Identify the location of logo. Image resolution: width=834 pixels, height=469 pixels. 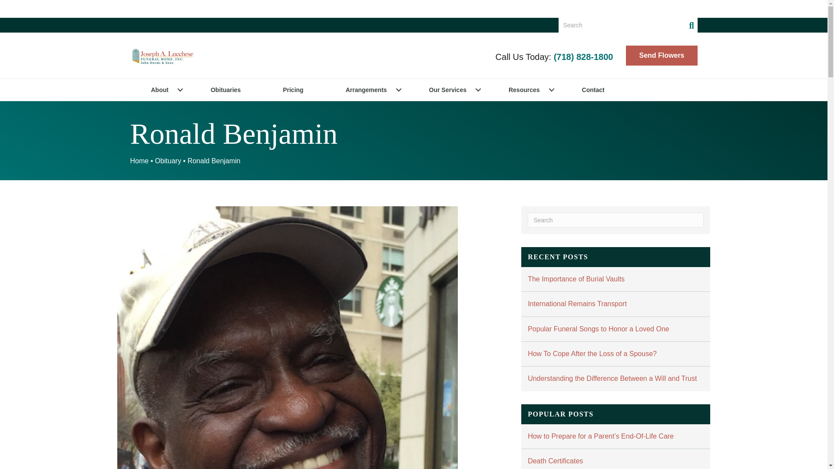
(162, 56).